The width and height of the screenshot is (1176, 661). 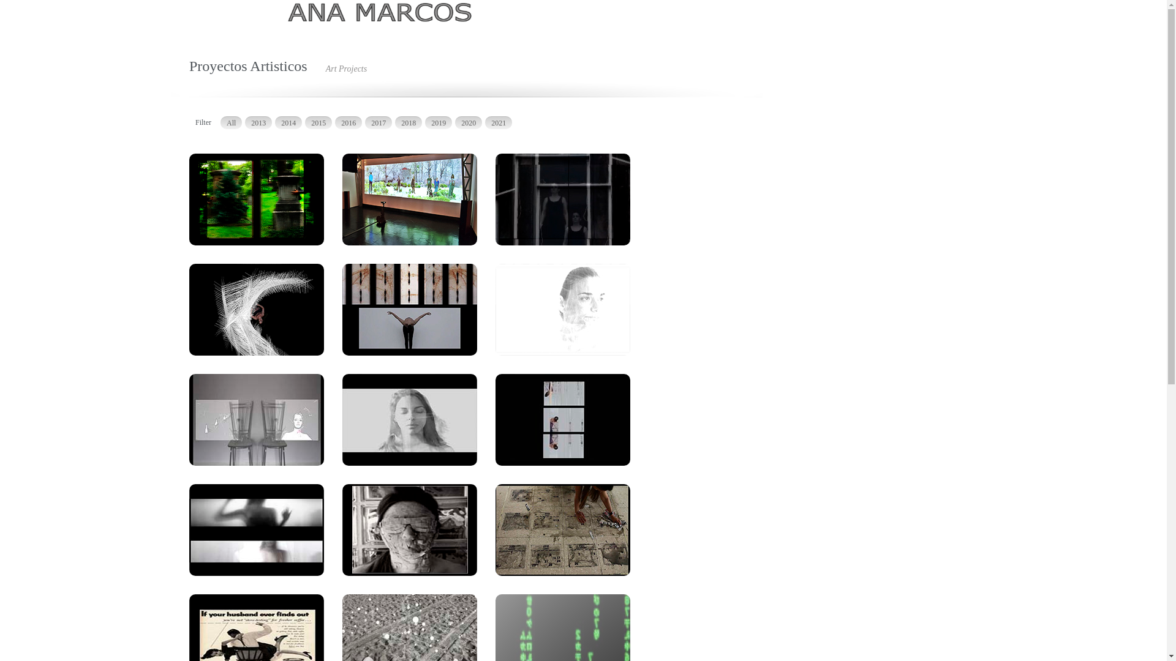 I want to click on 2013, so click(x=258, y=123).